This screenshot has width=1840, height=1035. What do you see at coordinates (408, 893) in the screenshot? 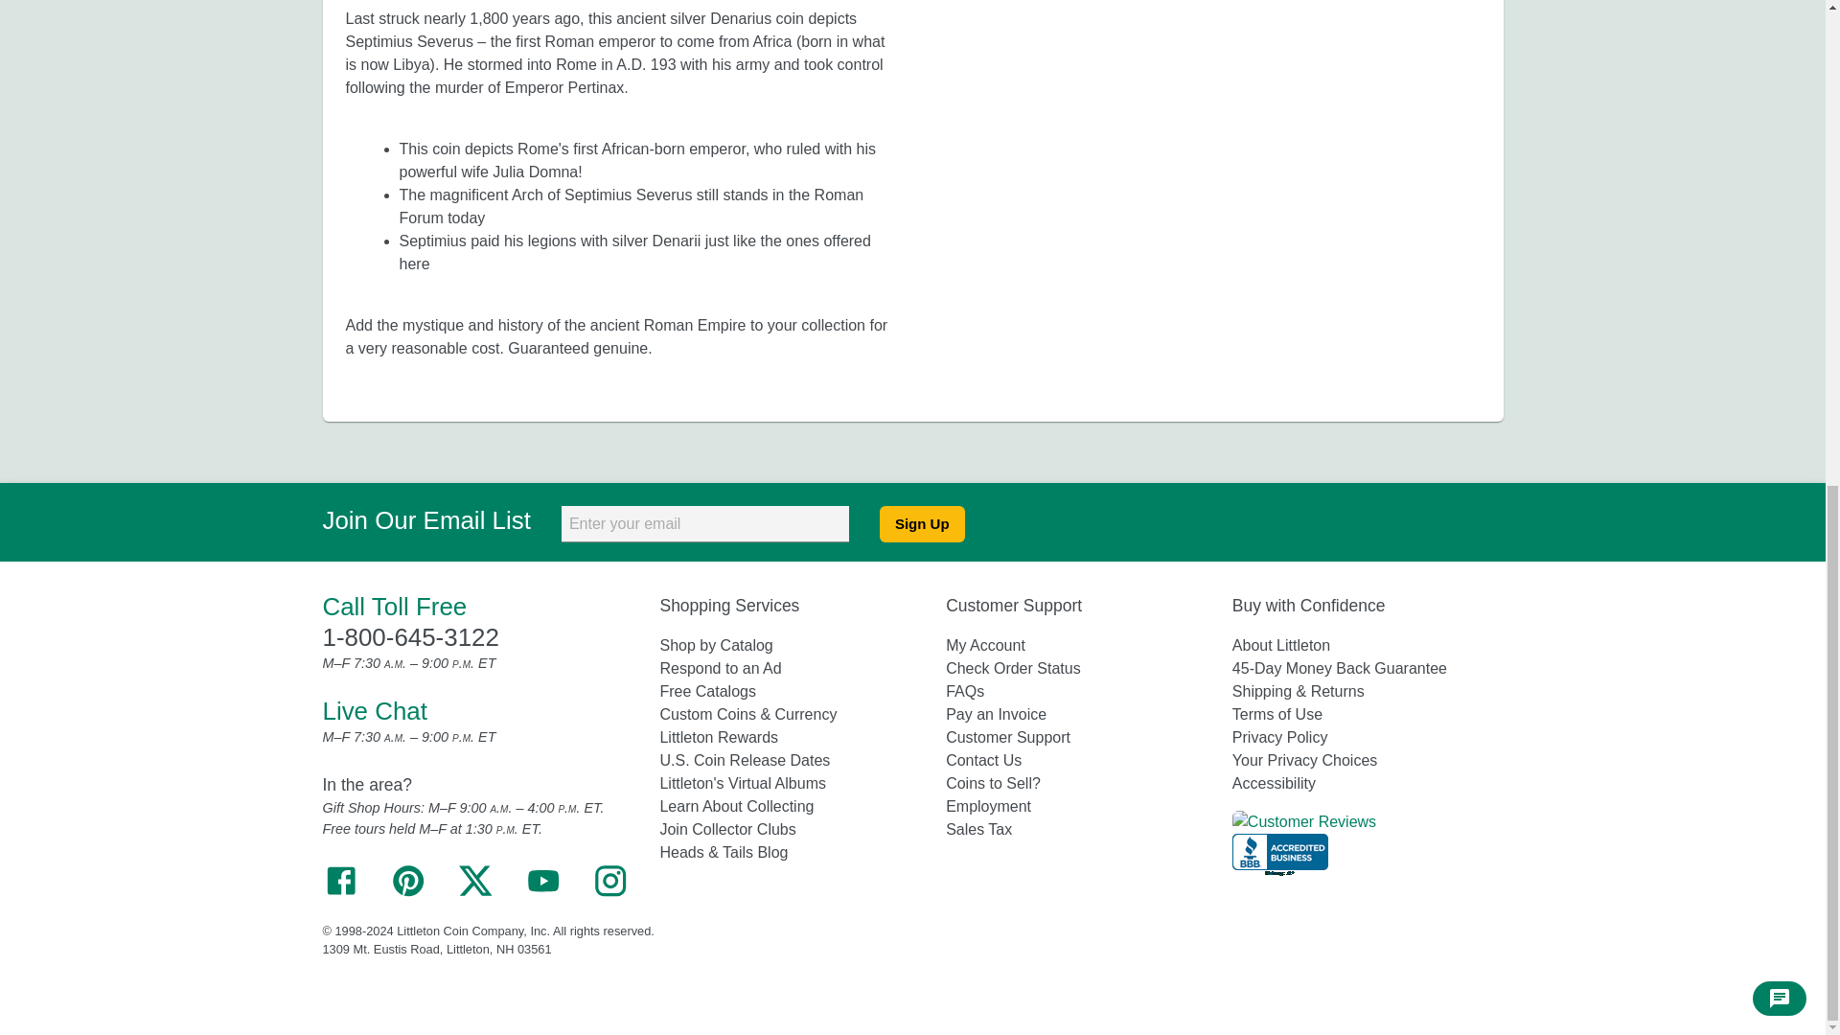
I see `Littleton Coin Company on Pinterest` at bounding box center [408, 893].